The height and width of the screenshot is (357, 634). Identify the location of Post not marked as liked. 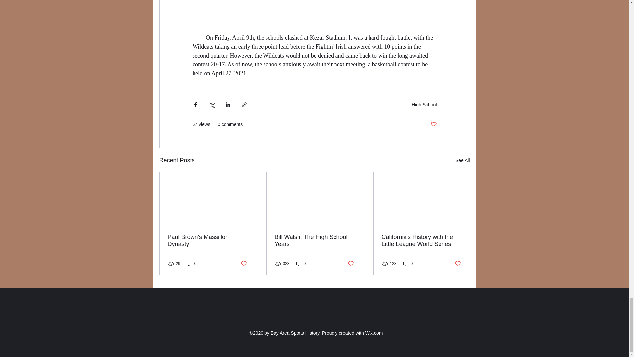
(433, 124).